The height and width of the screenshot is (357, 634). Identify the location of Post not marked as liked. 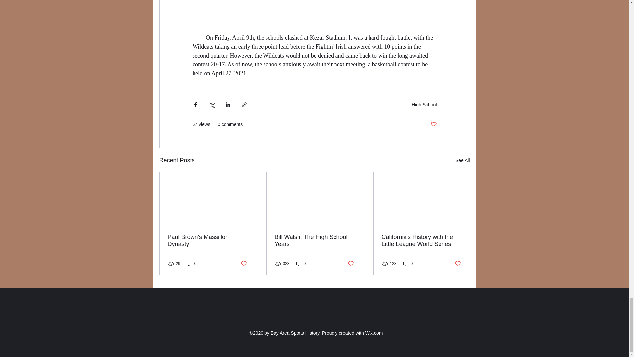
(433, 124).